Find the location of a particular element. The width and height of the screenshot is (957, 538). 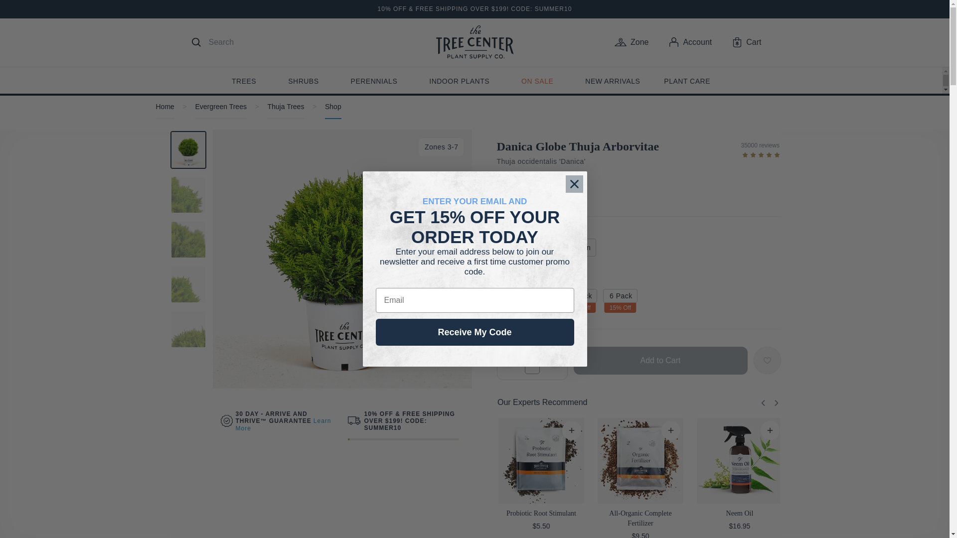

0 is located at coordinates (579, 430).